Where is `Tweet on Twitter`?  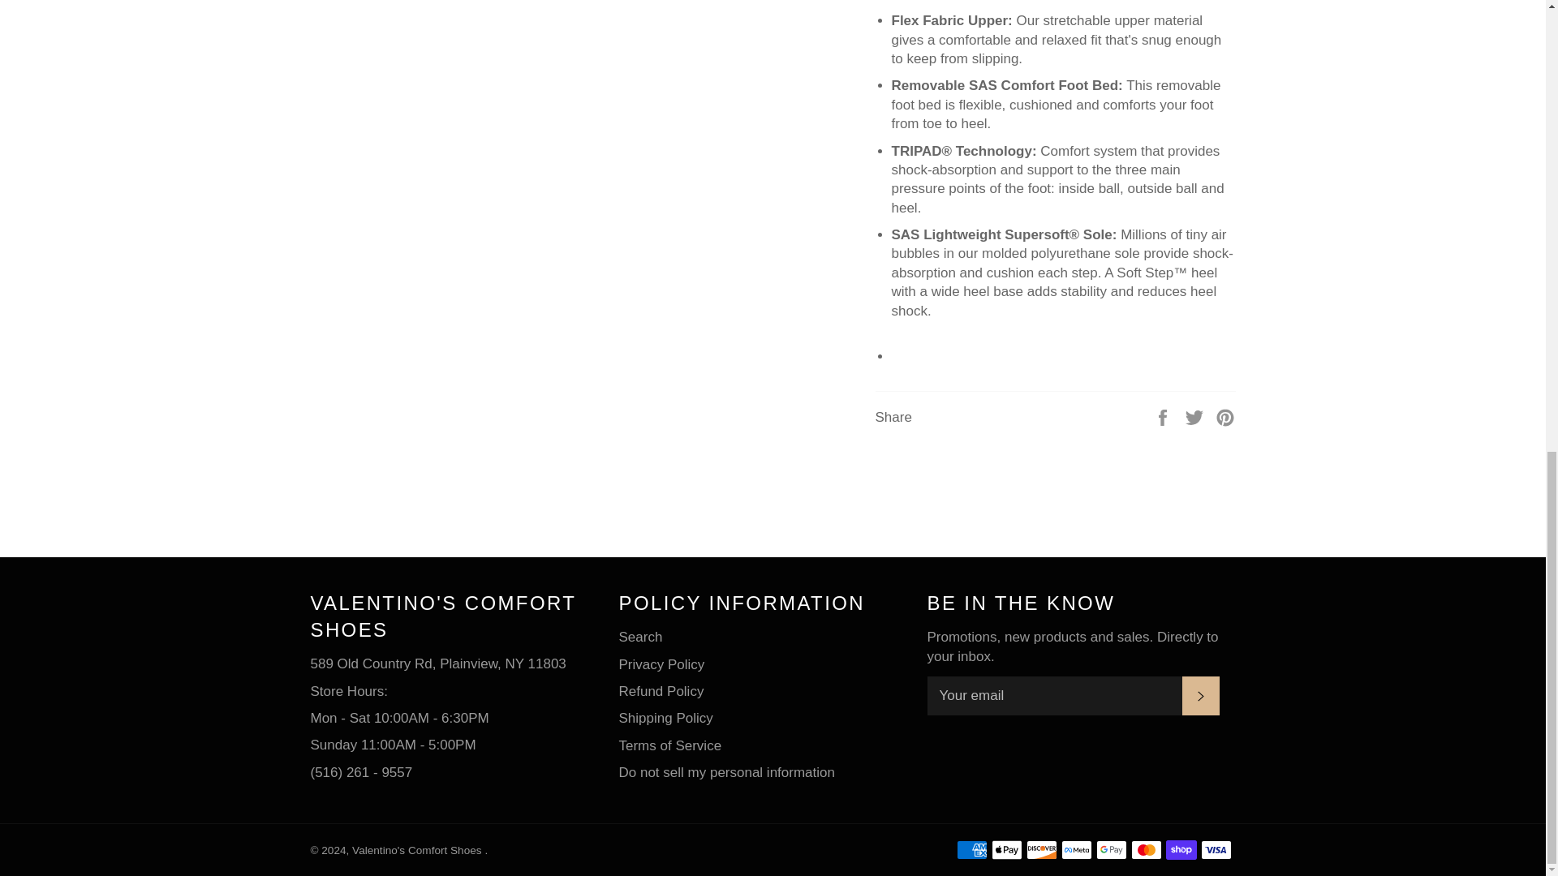 Tweet on Twitter is located at coordinates (1196, 417).